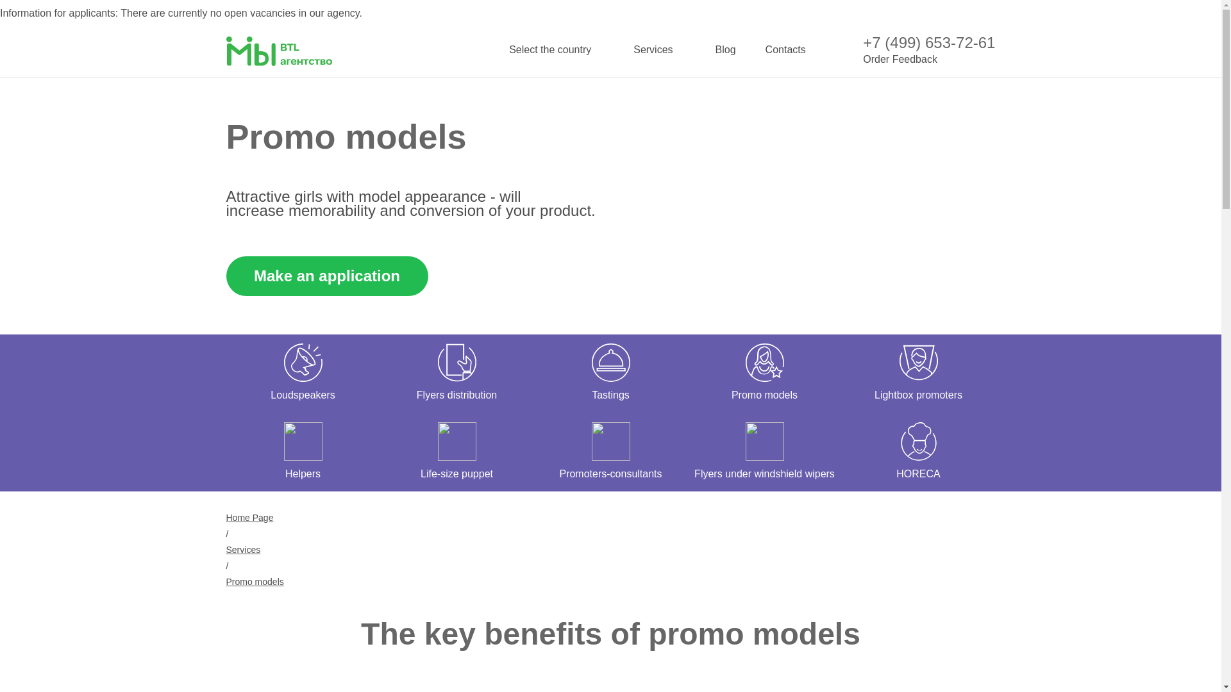 The image size is (1231, 692). Describe the element at coordinates (900, 59) in the screenshot. I see `Order Feedback` at that location.